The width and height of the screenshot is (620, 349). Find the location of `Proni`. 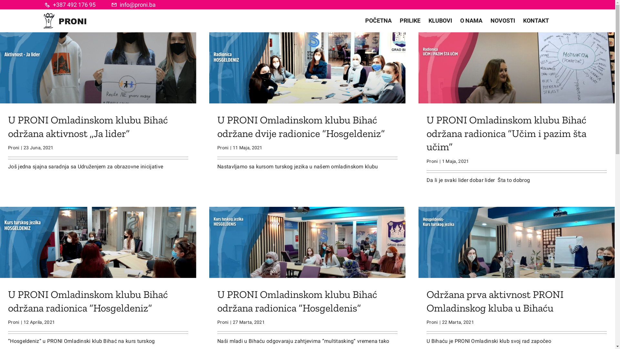

Proni is located at coordinates (223, 148).